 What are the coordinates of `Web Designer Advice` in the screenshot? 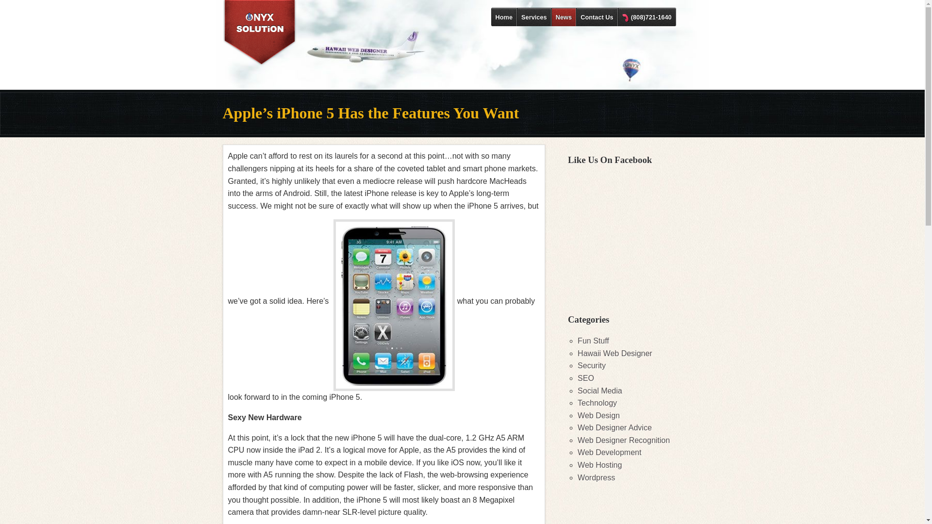 It's located at (615, 427).